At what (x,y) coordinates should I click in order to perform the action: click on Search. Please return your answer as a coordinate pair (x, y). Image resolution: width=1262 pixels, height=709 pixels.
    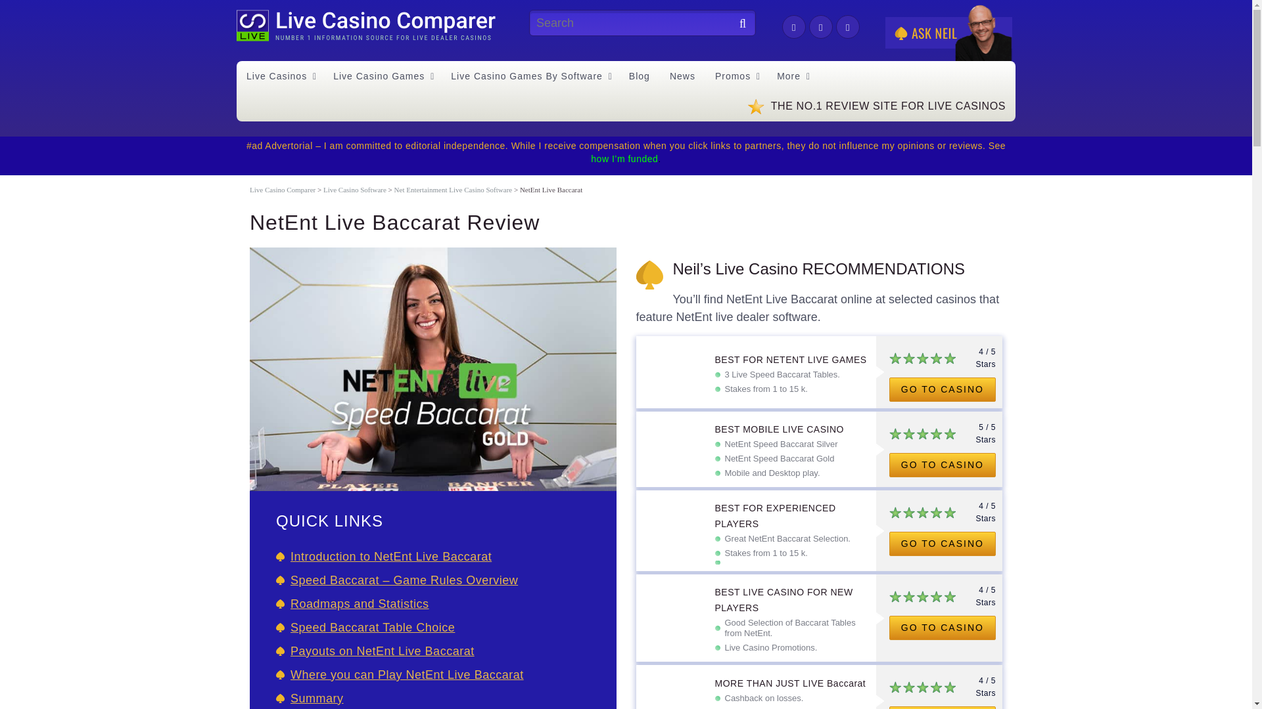
    Looking at the image, I should click on (739, 24).